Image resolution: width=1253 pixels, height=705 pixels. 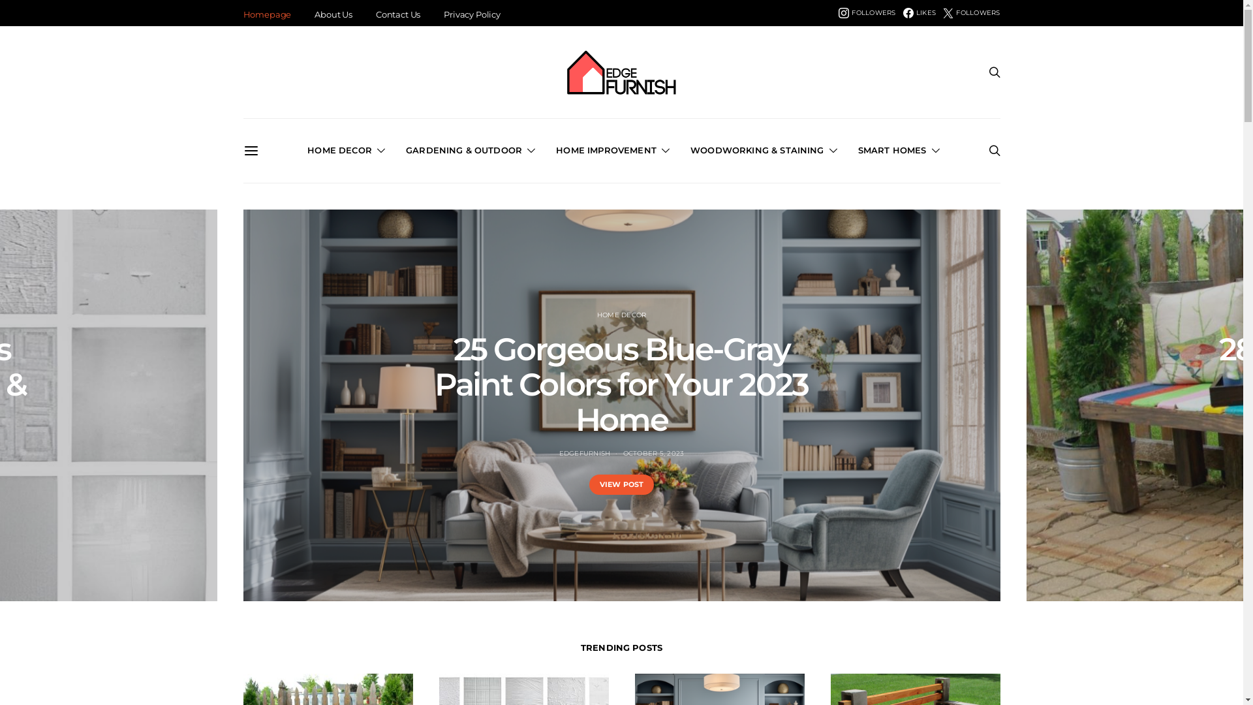 What do you see at coordinates (764, 151) in the screenshot?
I see `WOODWORKING & STAINING` at bounding box center [764, 151].